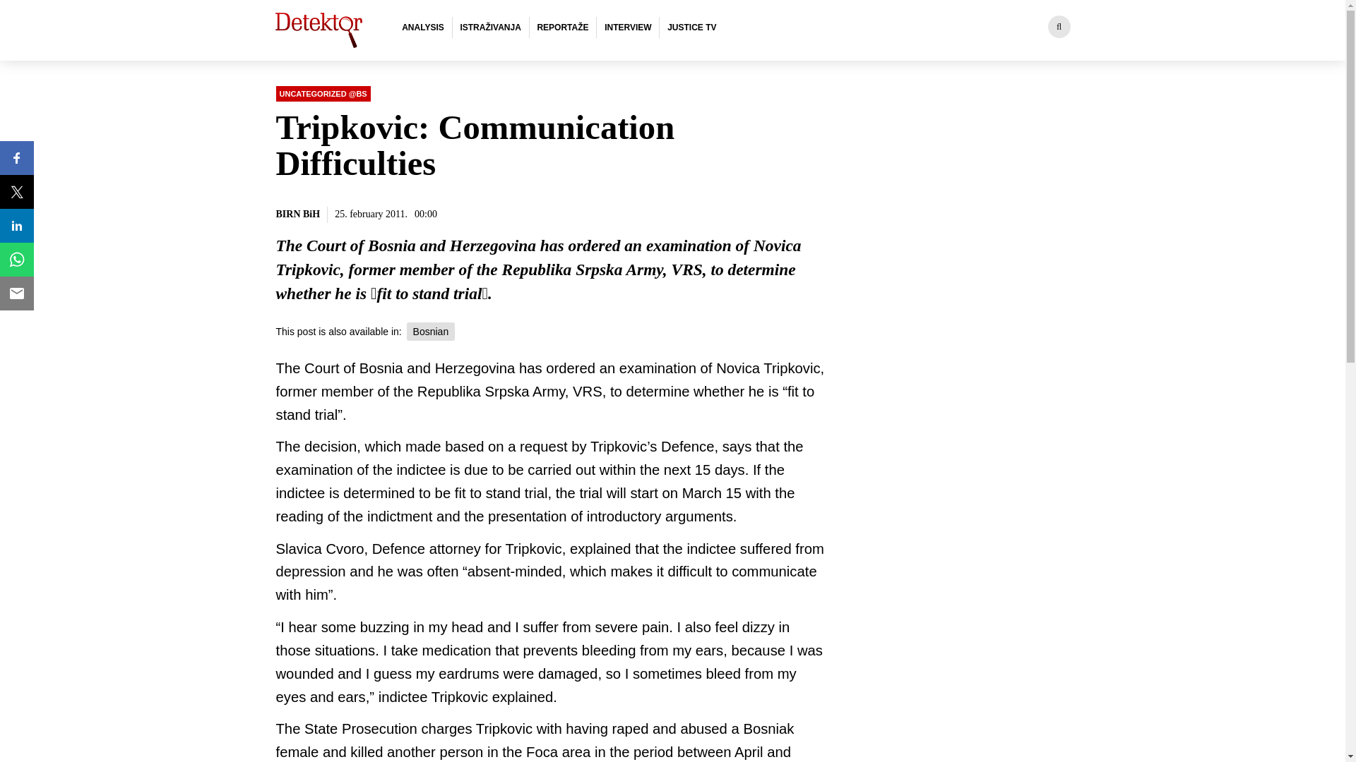  What do you see at coordinates (297, 214) in the screenshot?
I see `Posts by BIRN BiH` at bounding box center [297, 214].